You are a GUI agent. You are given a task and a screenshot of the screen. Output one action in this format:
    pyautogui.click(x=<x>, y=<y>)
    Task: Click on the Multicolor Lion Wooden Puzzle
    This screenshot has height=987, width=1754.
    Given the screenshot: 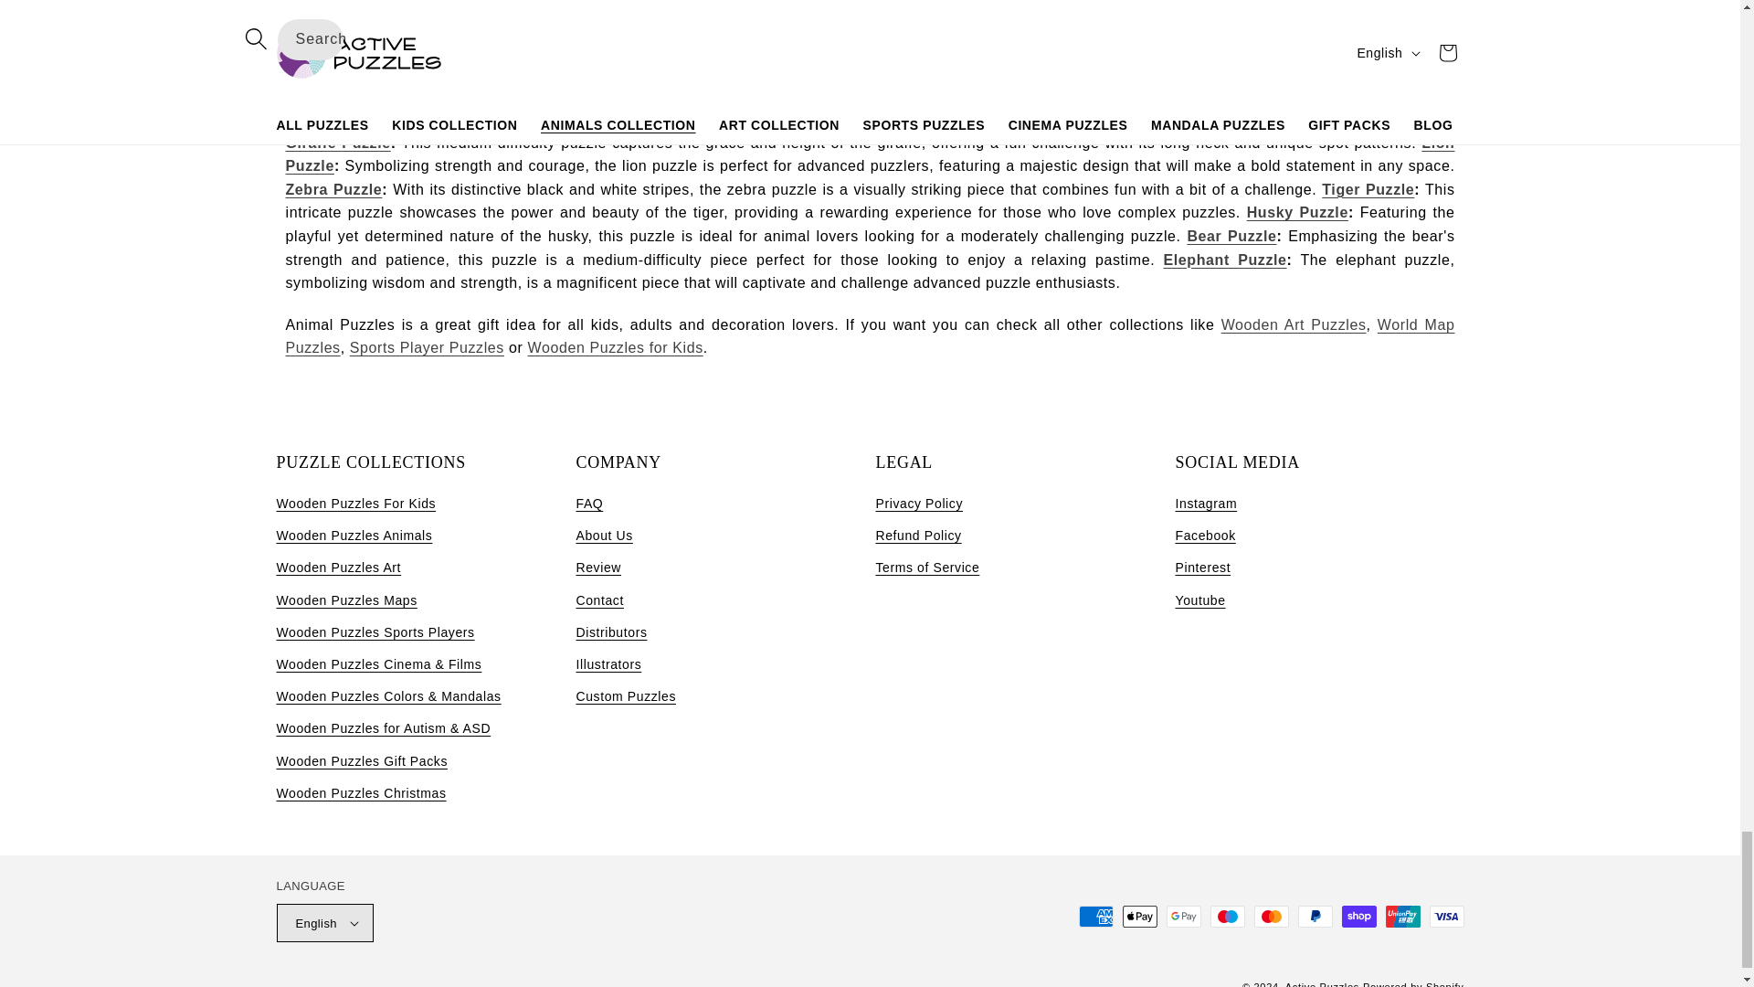 What is the action you would take?
    pyautogui.click(x=869, y=154)
    